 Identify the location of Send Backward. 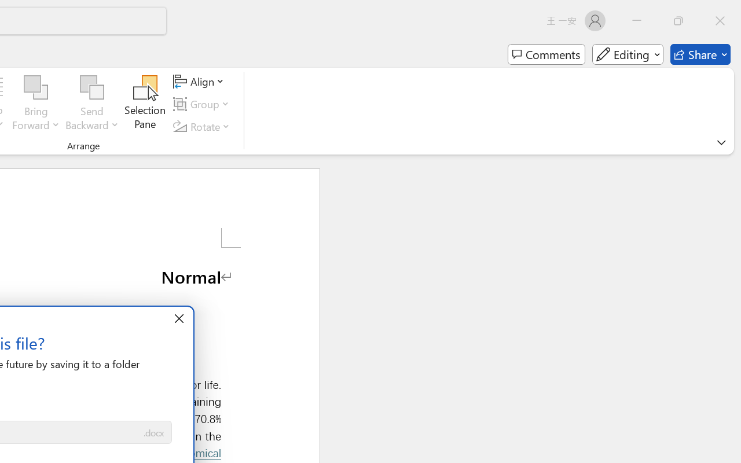
(92, 104).